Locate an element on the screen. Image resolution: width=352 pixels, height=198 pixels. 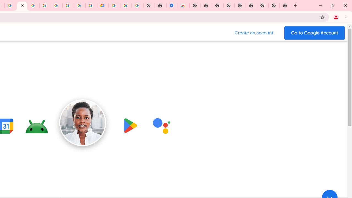
New Tab is located at coordinates (263, 5).